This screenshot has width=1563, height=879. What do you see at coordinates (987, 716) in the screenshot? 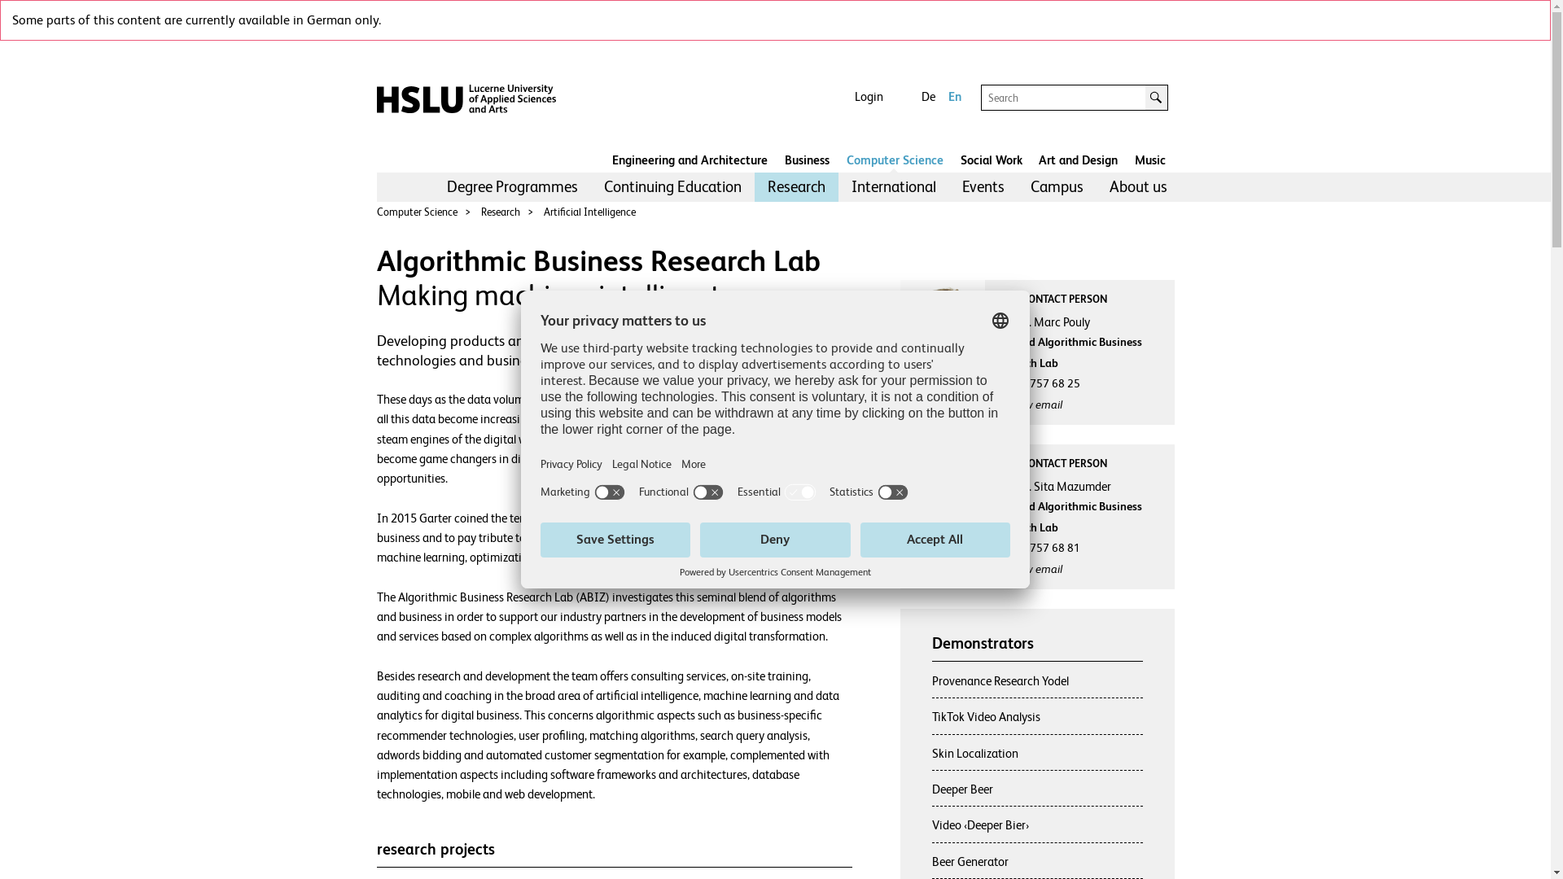
I see `TikTok Video Analysis` at bounding box center [987, 716].